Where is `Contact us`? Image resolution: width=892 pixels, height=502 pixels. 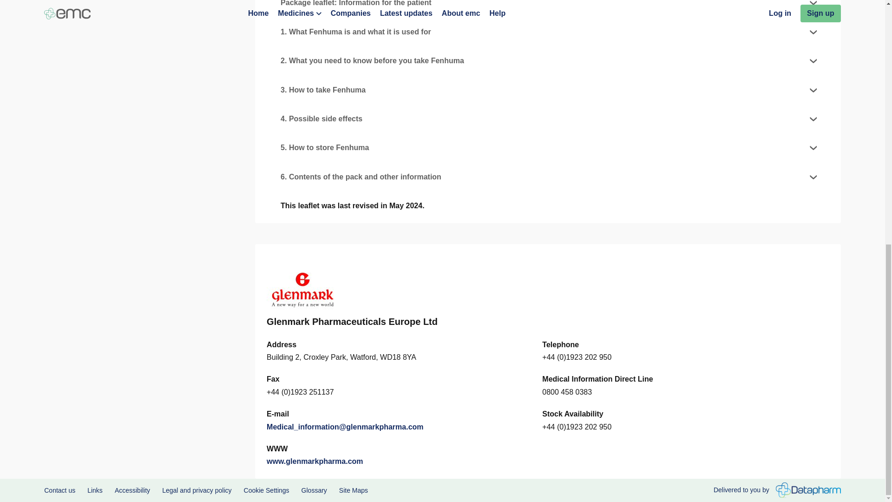
Contact us is located at coordinates (59, 490).